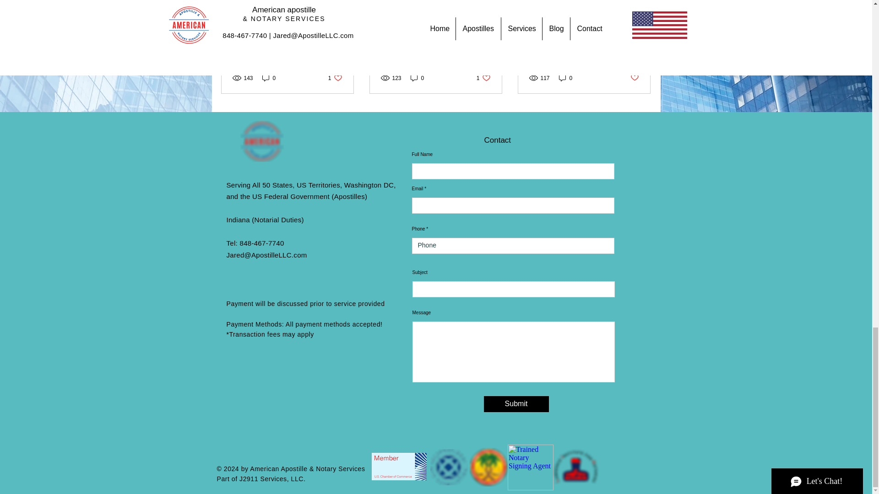 This screenshot has width=879, height=494. Describe the element at coordinates (635, 78) in the screenshot. I see `0` at that location.